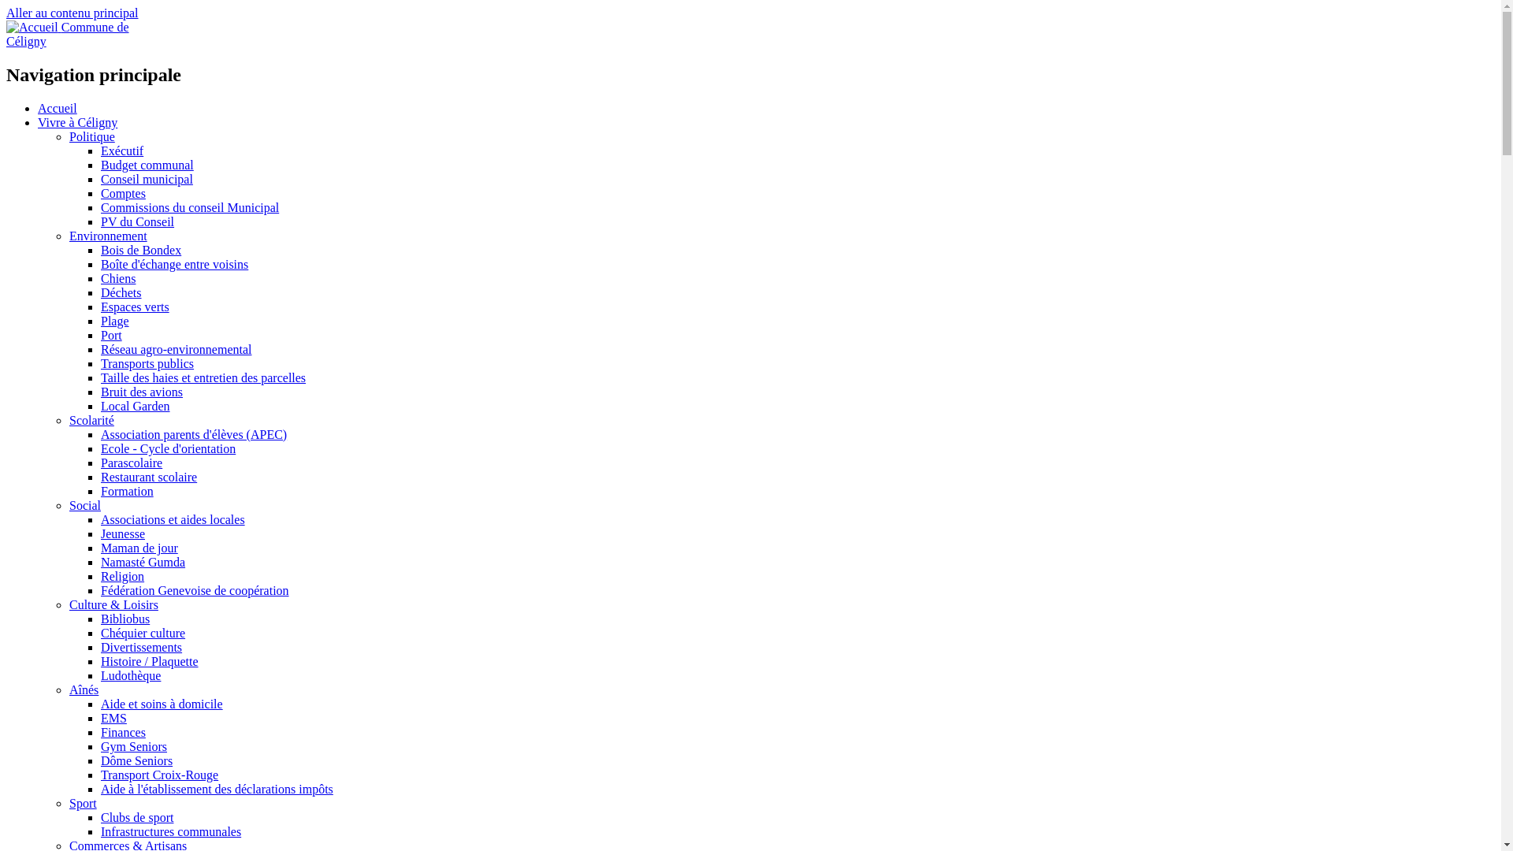 The width and height of the screenshot is (1513, 851). I want to click on Clubs de sport, so click(137, 818).